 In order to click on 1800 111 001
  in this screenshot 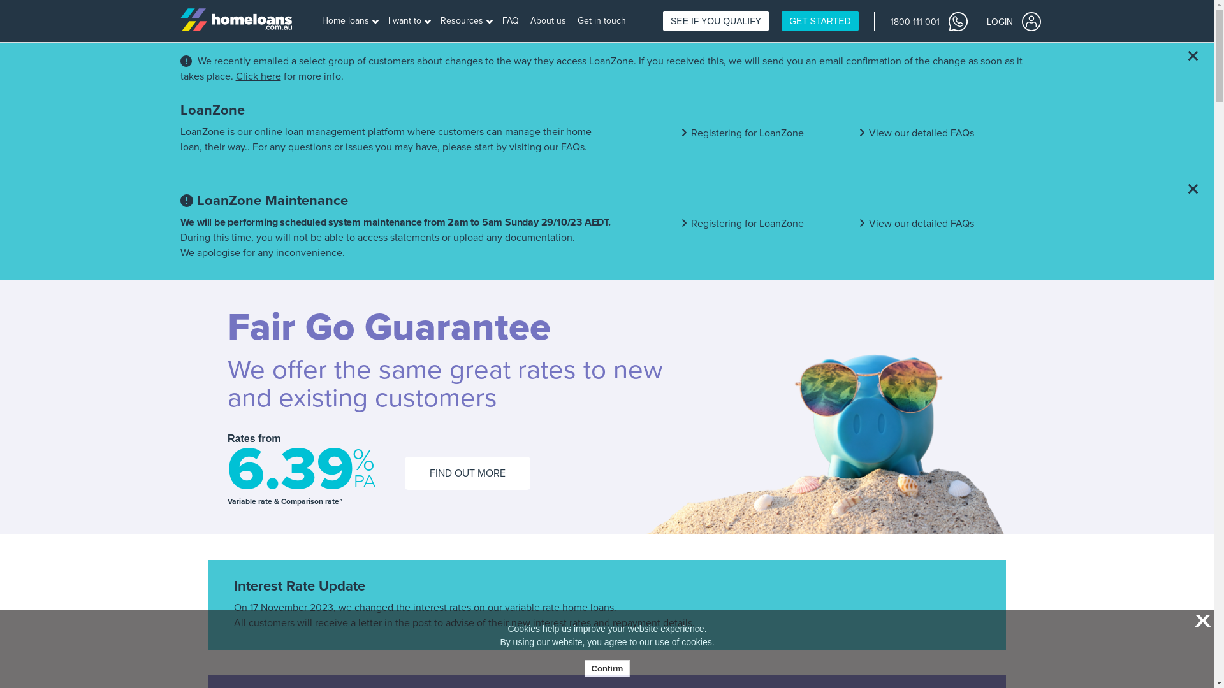, I will do `click(928, 21)`.